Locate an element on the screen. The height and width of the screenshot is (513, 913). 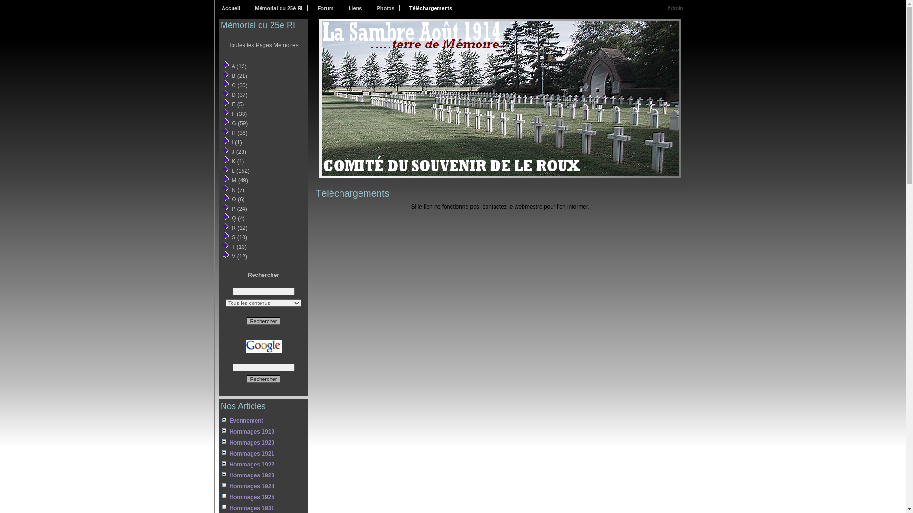
Admin is located at coordinates (676, 8).